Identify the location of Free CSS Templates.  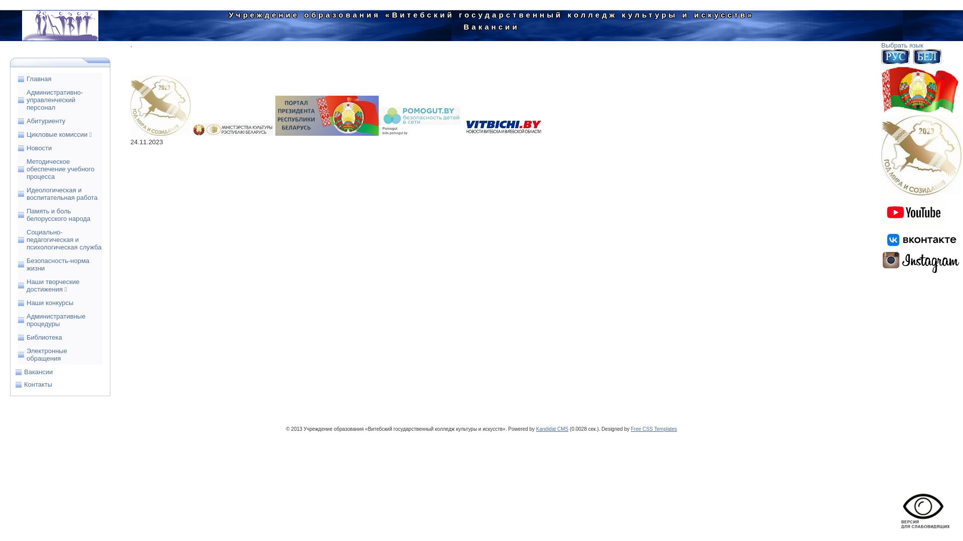
(654, 429).